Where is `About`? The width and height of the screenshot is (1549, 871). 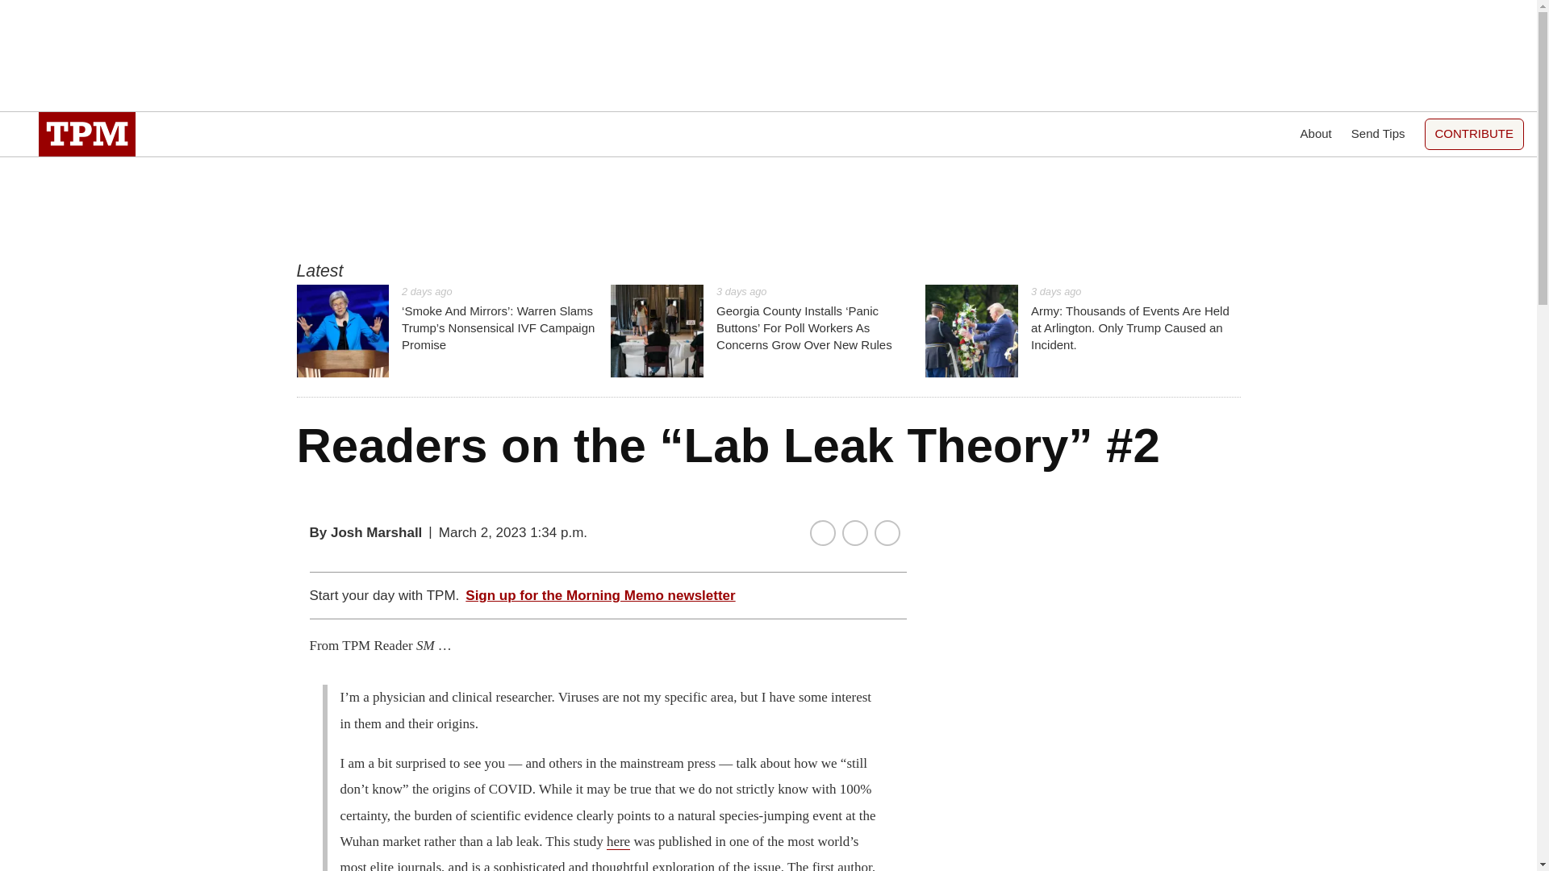
About is located at coordinates (1317, 134).